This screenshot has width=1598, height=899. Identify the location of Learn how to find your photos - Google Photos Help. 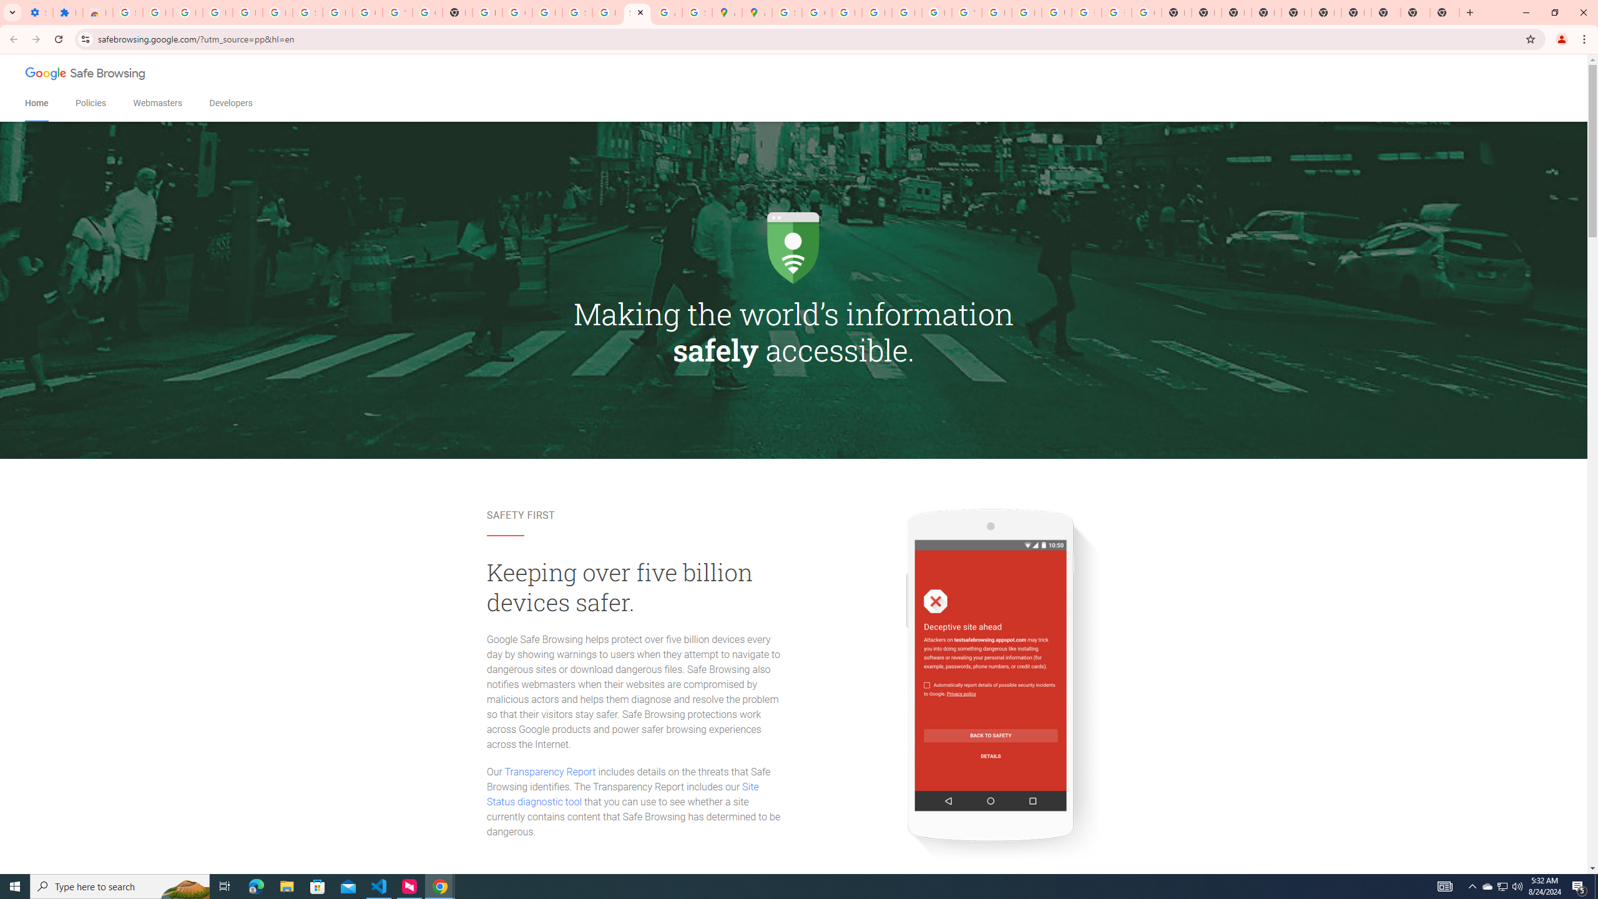
(247, 12).